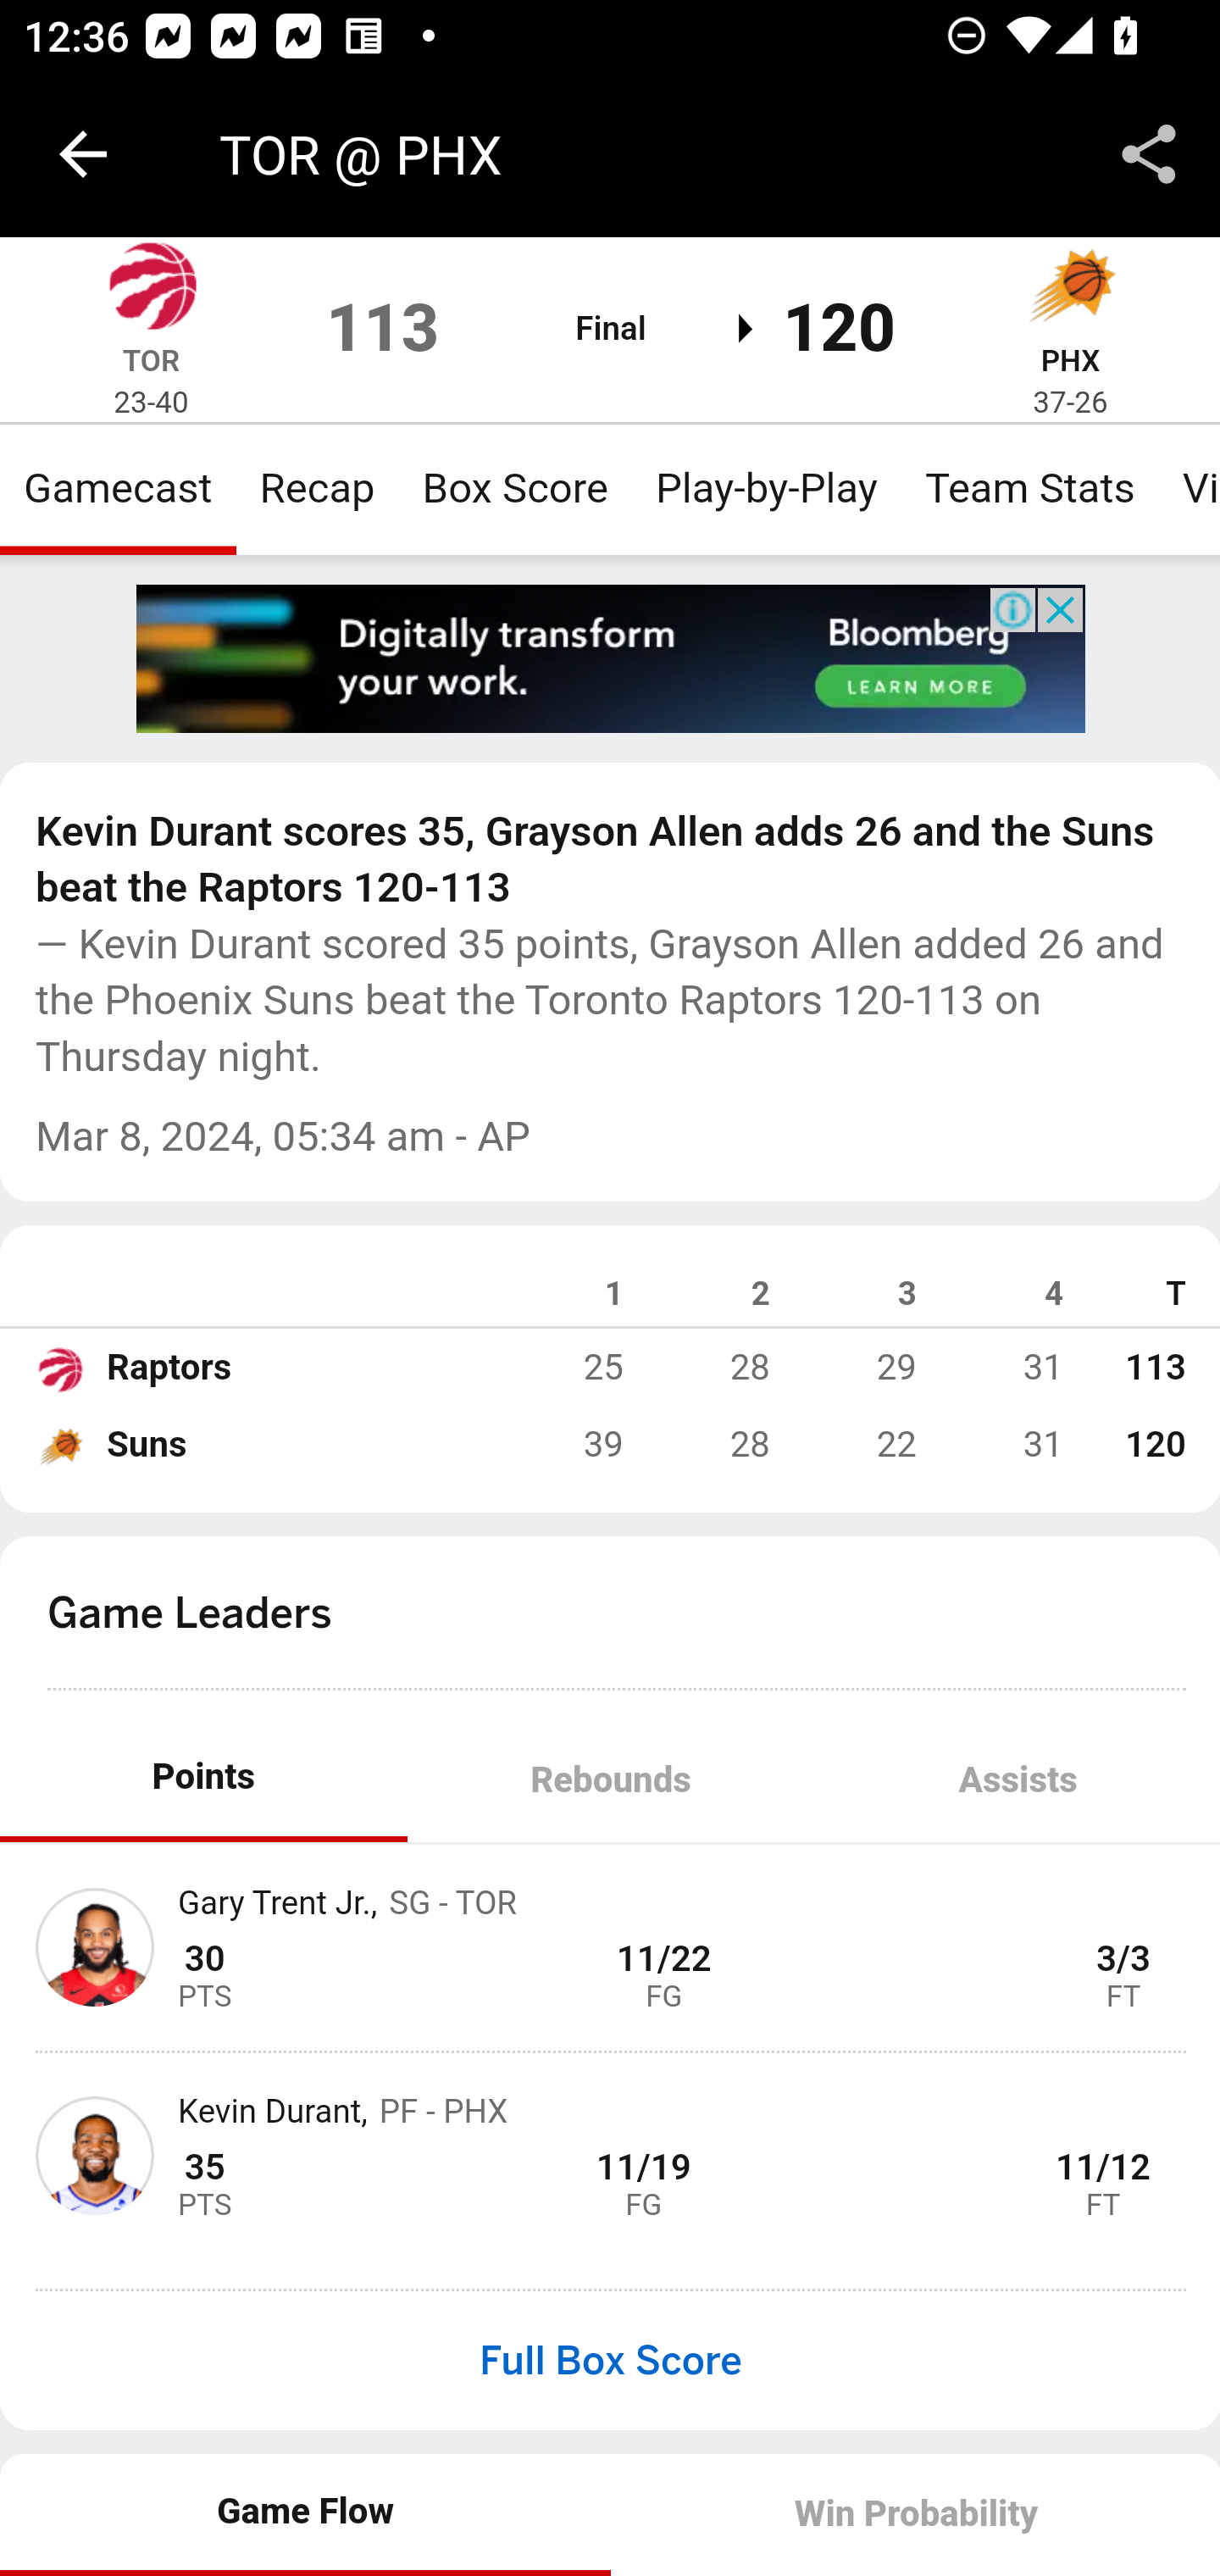 This screenshot has height=2576, width=1220. What do you see at coordinates (1070, 286) in the screenshot?
I see `Phoenix Suns` at bounding box center [1070, 286].